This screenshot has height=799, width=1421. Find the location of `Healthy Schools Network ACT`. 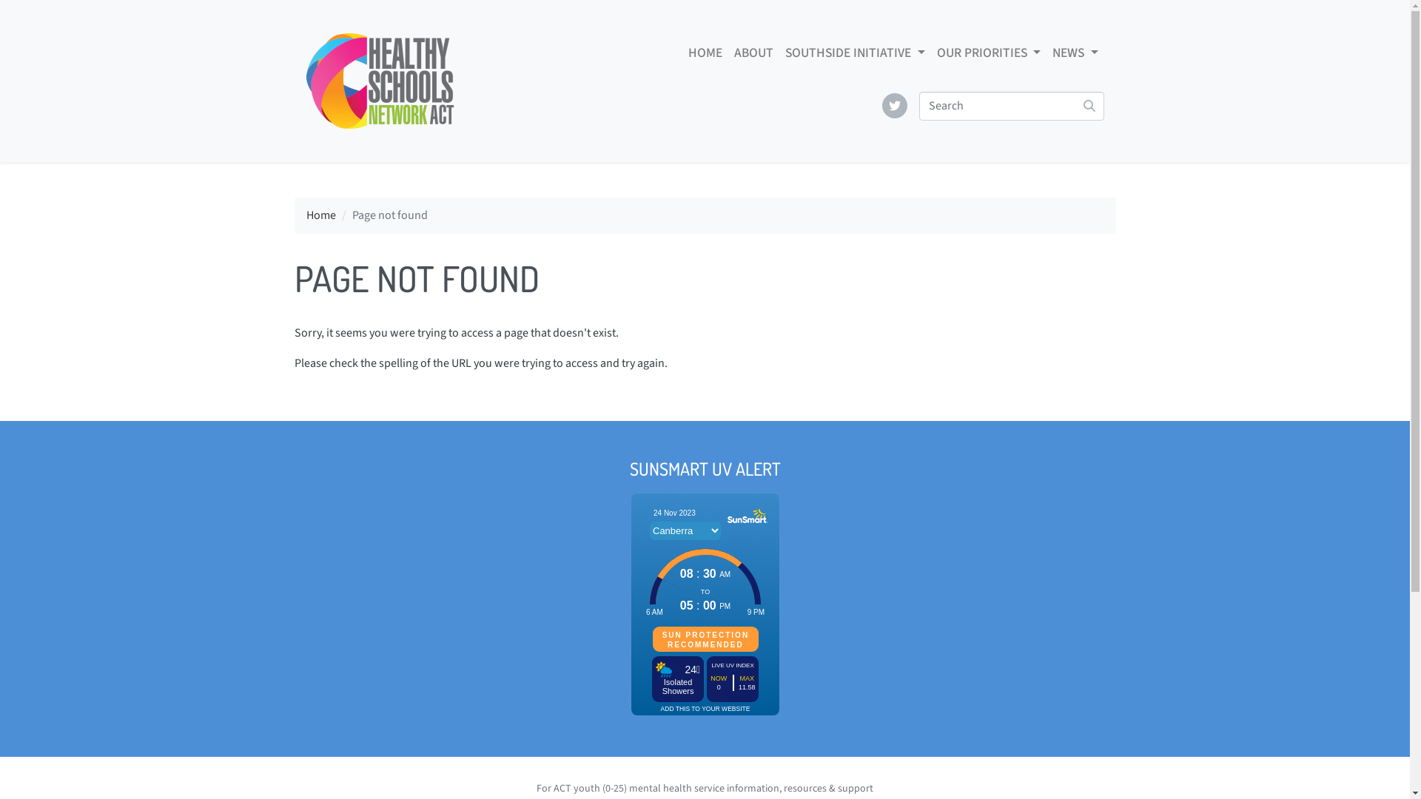

Healthy Schools Network ACT is located at coordinates (380, 81).